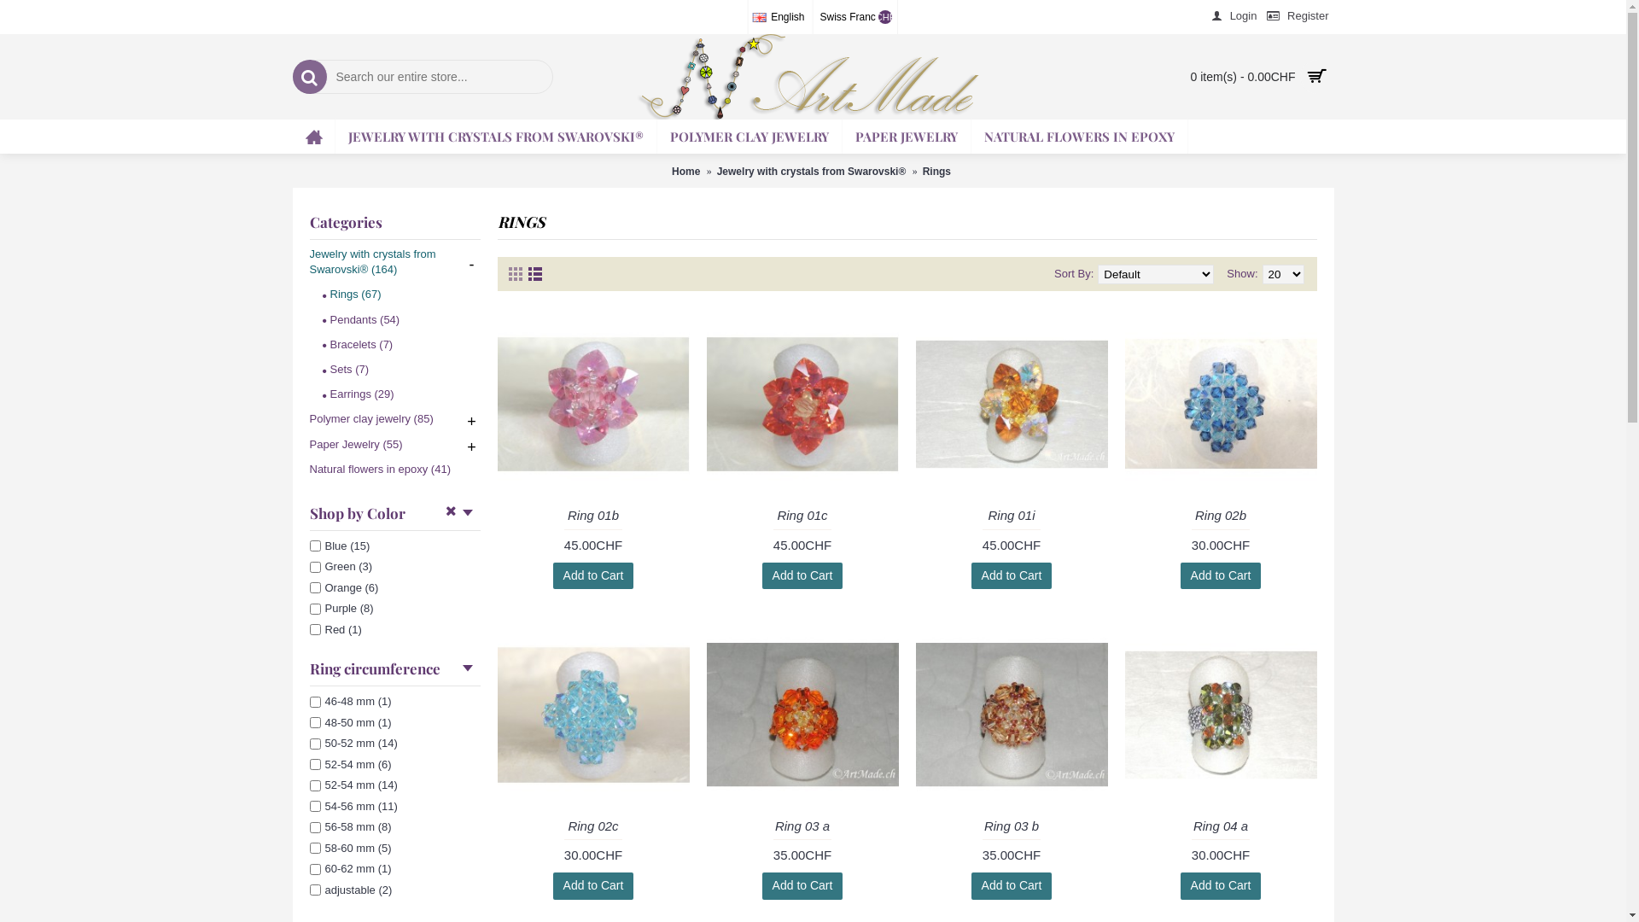  Describe the element at coordinates (394, 367) in the screenshot. I see `Sets (7)` at that location.